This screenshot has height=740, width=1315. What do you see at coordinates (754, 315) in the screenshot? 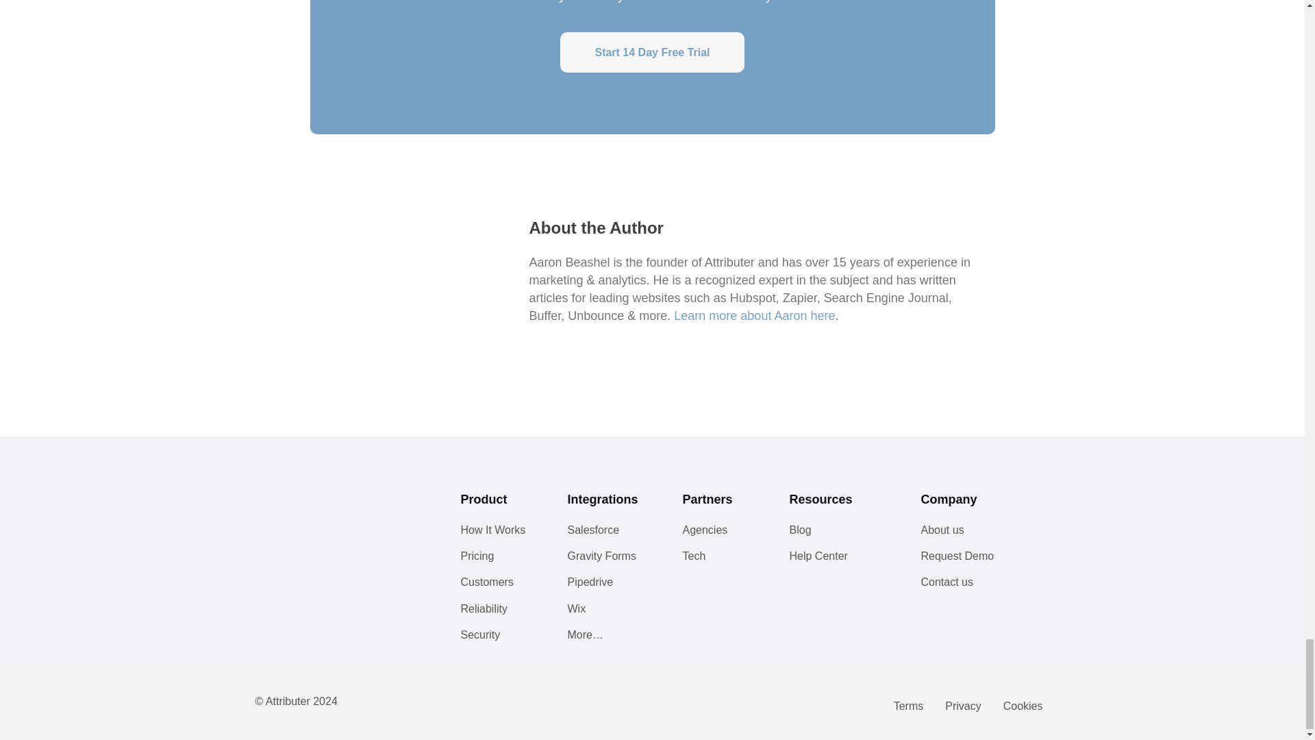
I see `Learn more about Aaron here` at bounding box center [754, 315].